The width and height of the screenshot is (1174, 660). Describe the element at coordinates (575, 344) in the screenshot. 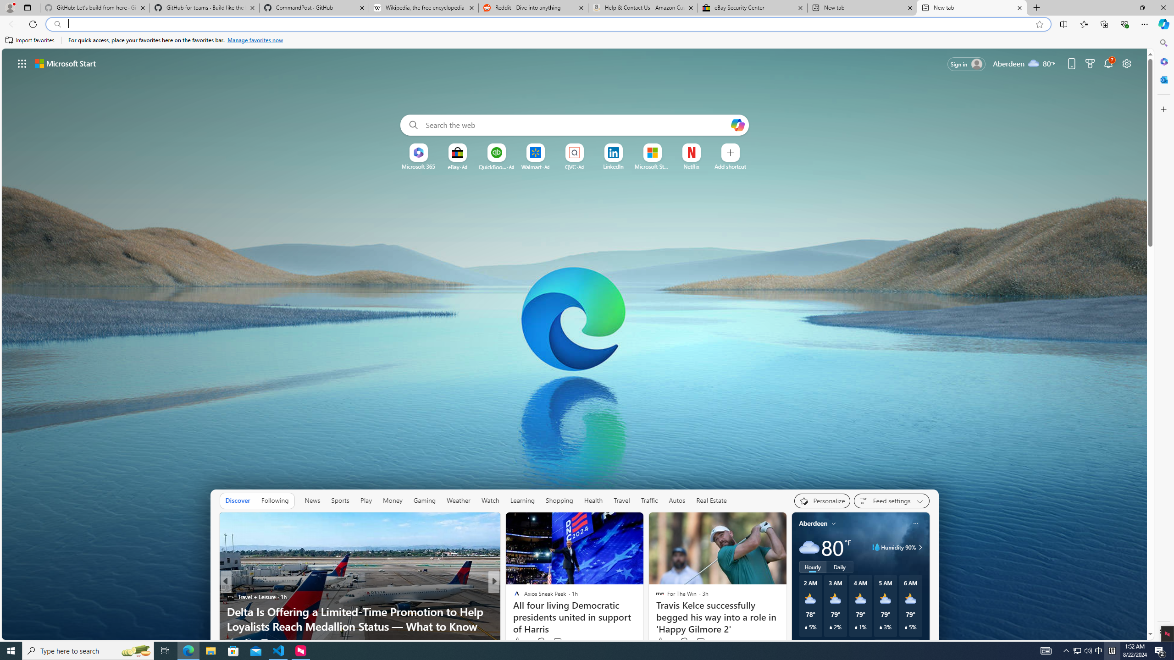

I see `AutomationID: backgroundImagePicture` at that location.